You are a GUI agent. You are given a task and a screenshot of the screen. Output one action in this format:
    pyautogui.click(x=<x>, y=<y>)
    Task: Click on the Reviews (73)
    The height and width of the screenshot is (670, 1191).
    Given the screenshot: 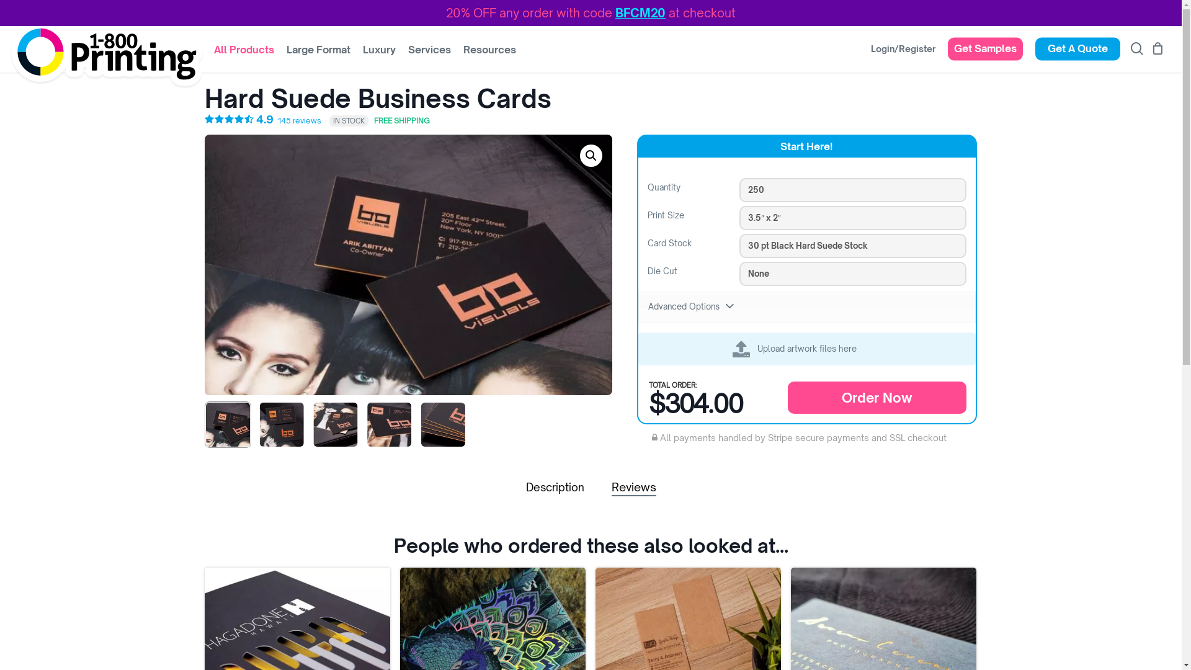 What is the action you would take?
    pyautogui.click(x=634, y=487)
    